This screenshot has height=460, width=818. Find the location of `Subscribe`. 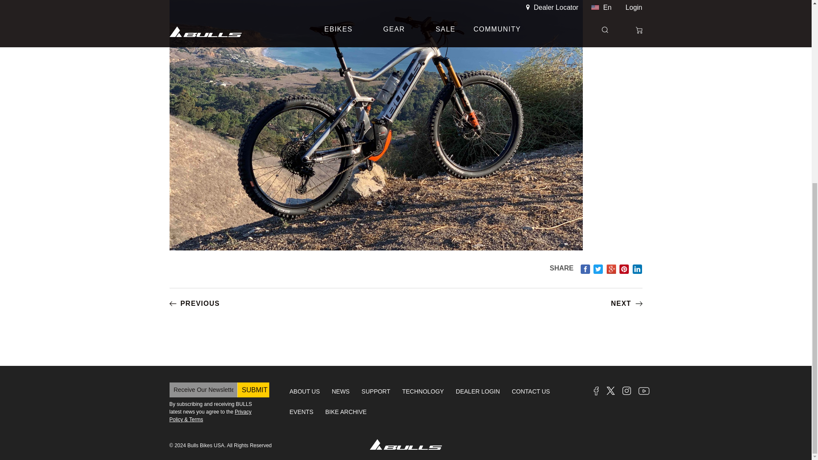

Subscribe is located at coordinates (253, 390).